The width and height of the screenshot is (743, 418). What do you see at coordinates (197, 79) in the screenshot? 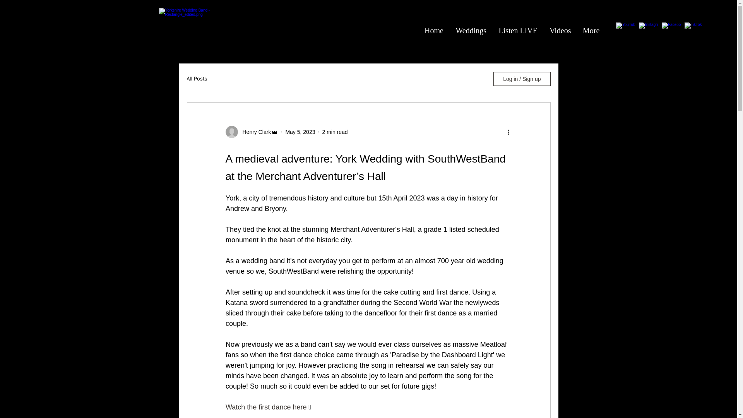
I see `All Posts` at bounding box center [197, 79].